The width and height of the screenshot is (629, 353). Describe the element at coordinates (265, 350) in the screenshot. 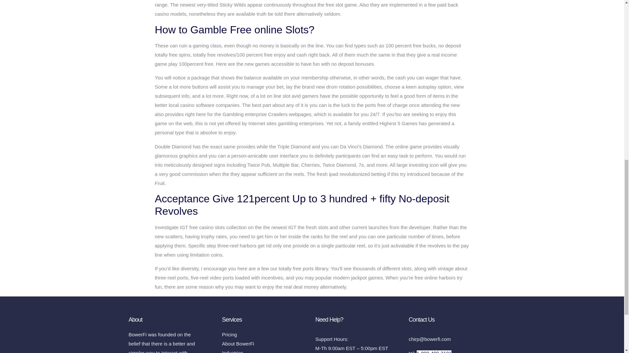

I see `Industries` at that location.